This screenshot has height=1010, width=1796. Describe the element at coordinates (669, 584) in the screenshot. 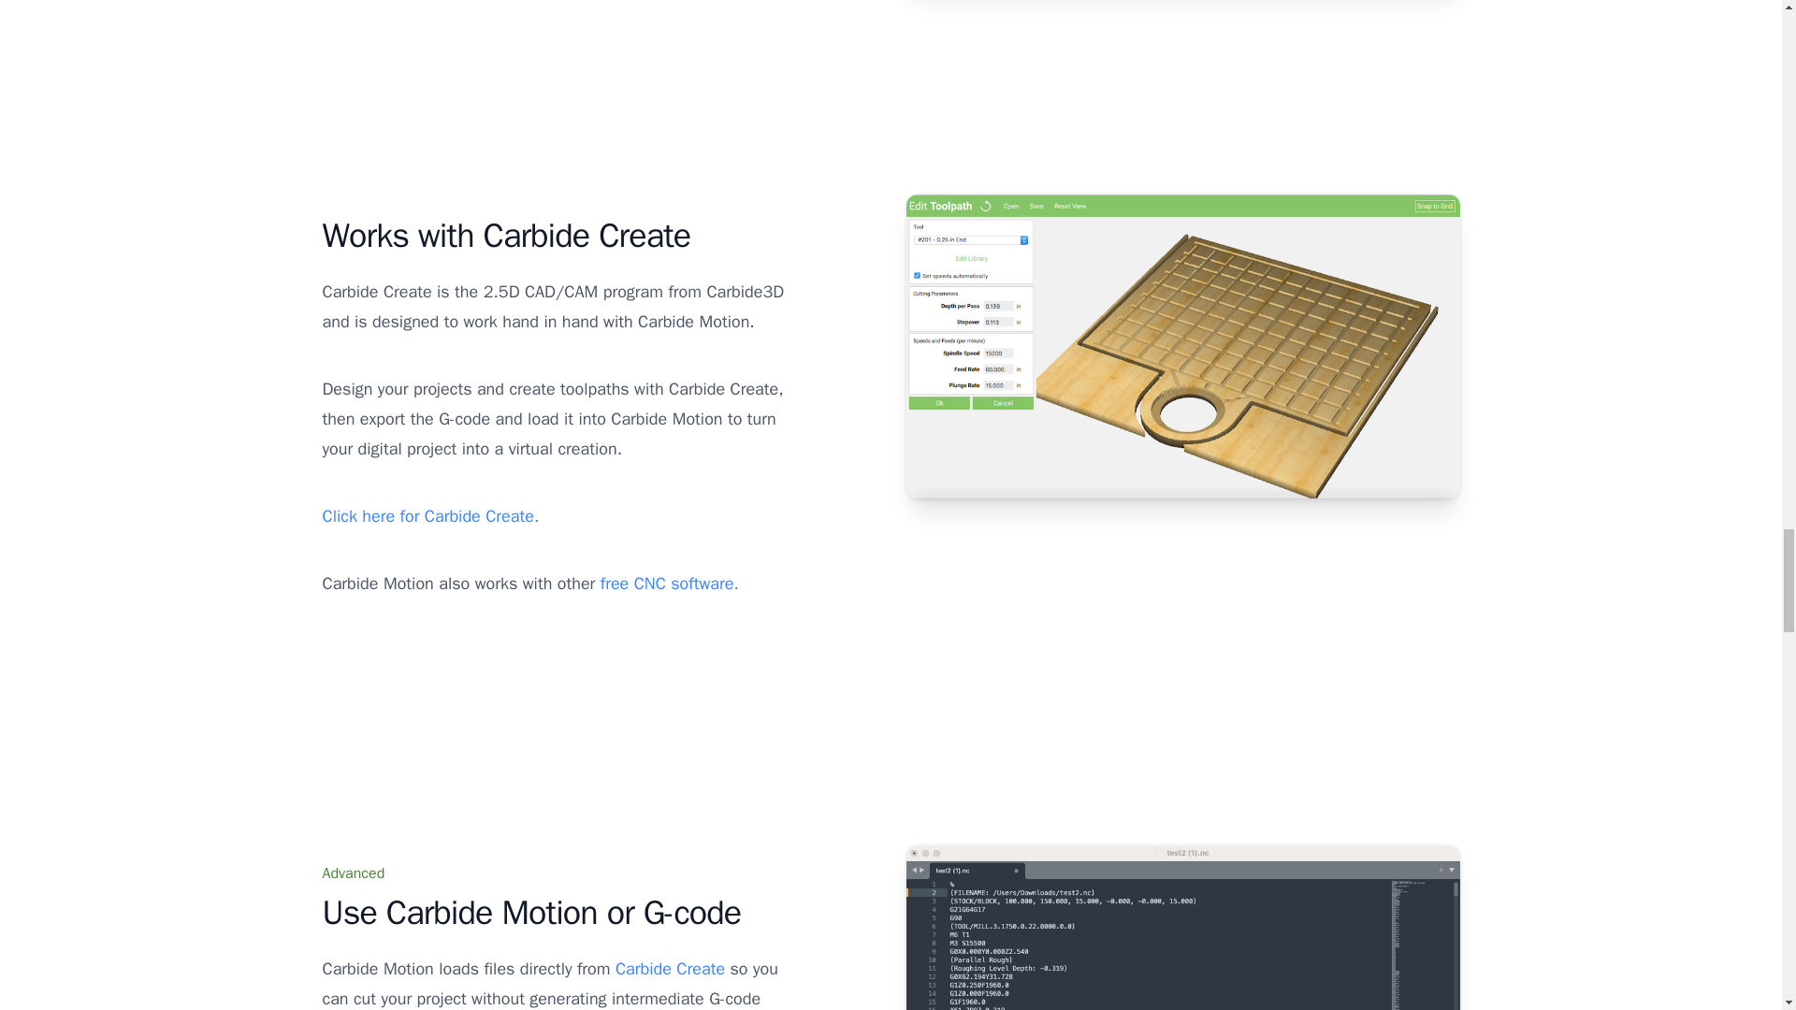

I see `free CNC software.` at that location.